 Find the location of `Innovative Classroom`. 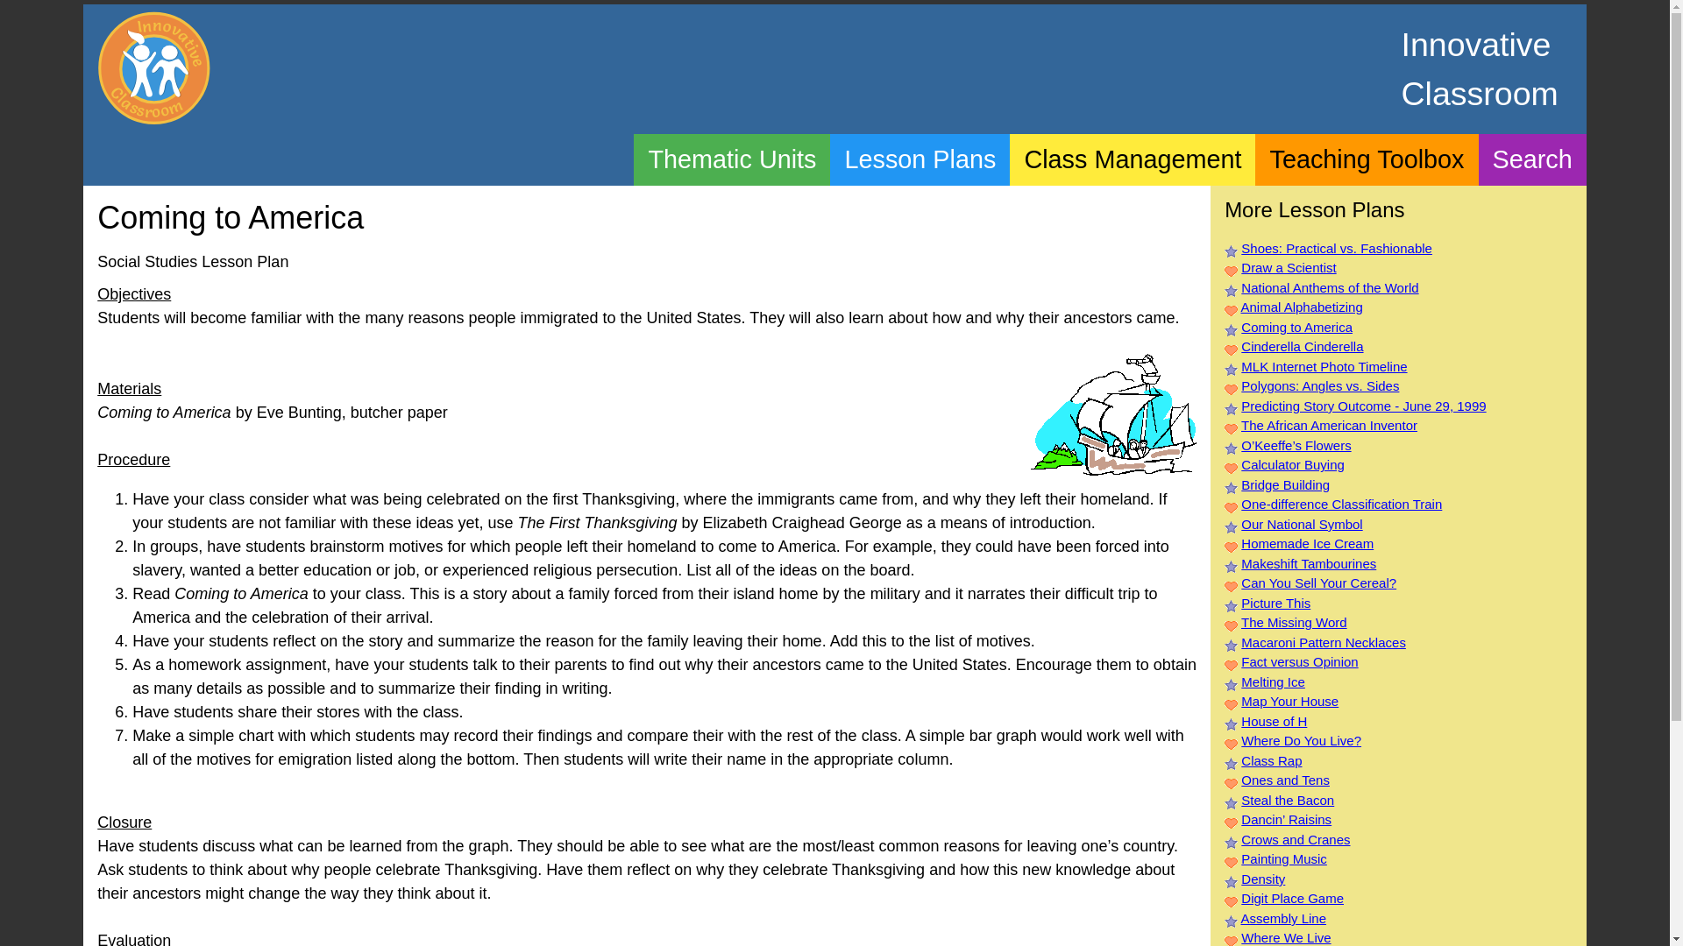

Innovative Classroom is located at coordinates (154, 67).